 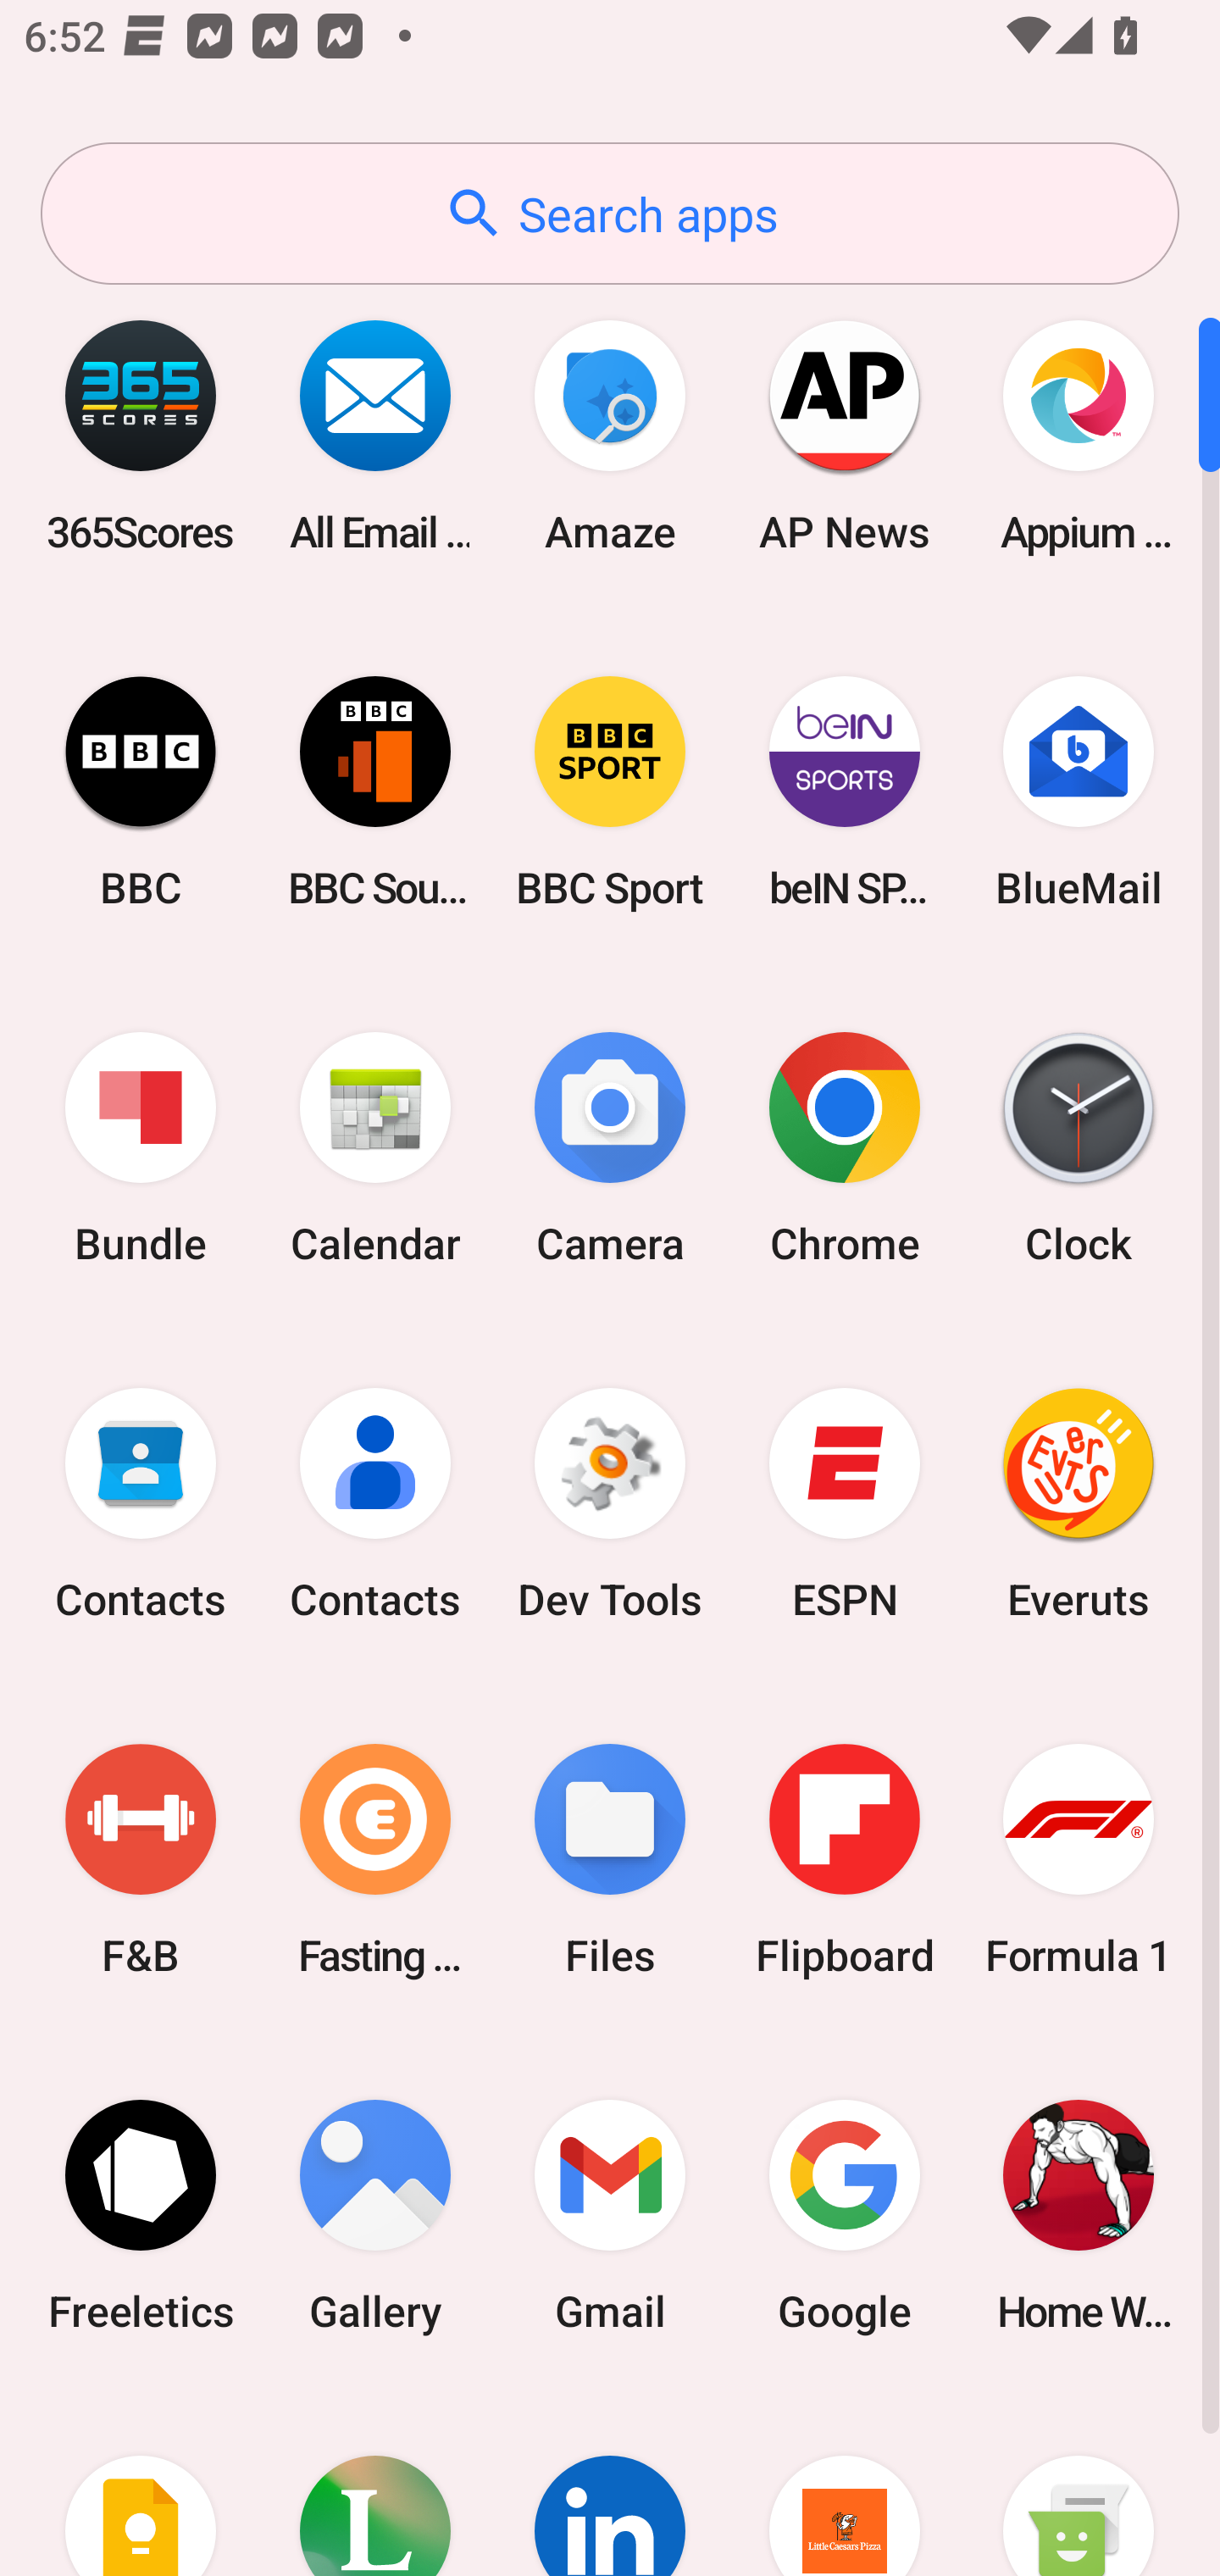 What do you see at coordinates (141, 436) in the screenshot?
I see `365Scores` at bounding box center [141, 436].